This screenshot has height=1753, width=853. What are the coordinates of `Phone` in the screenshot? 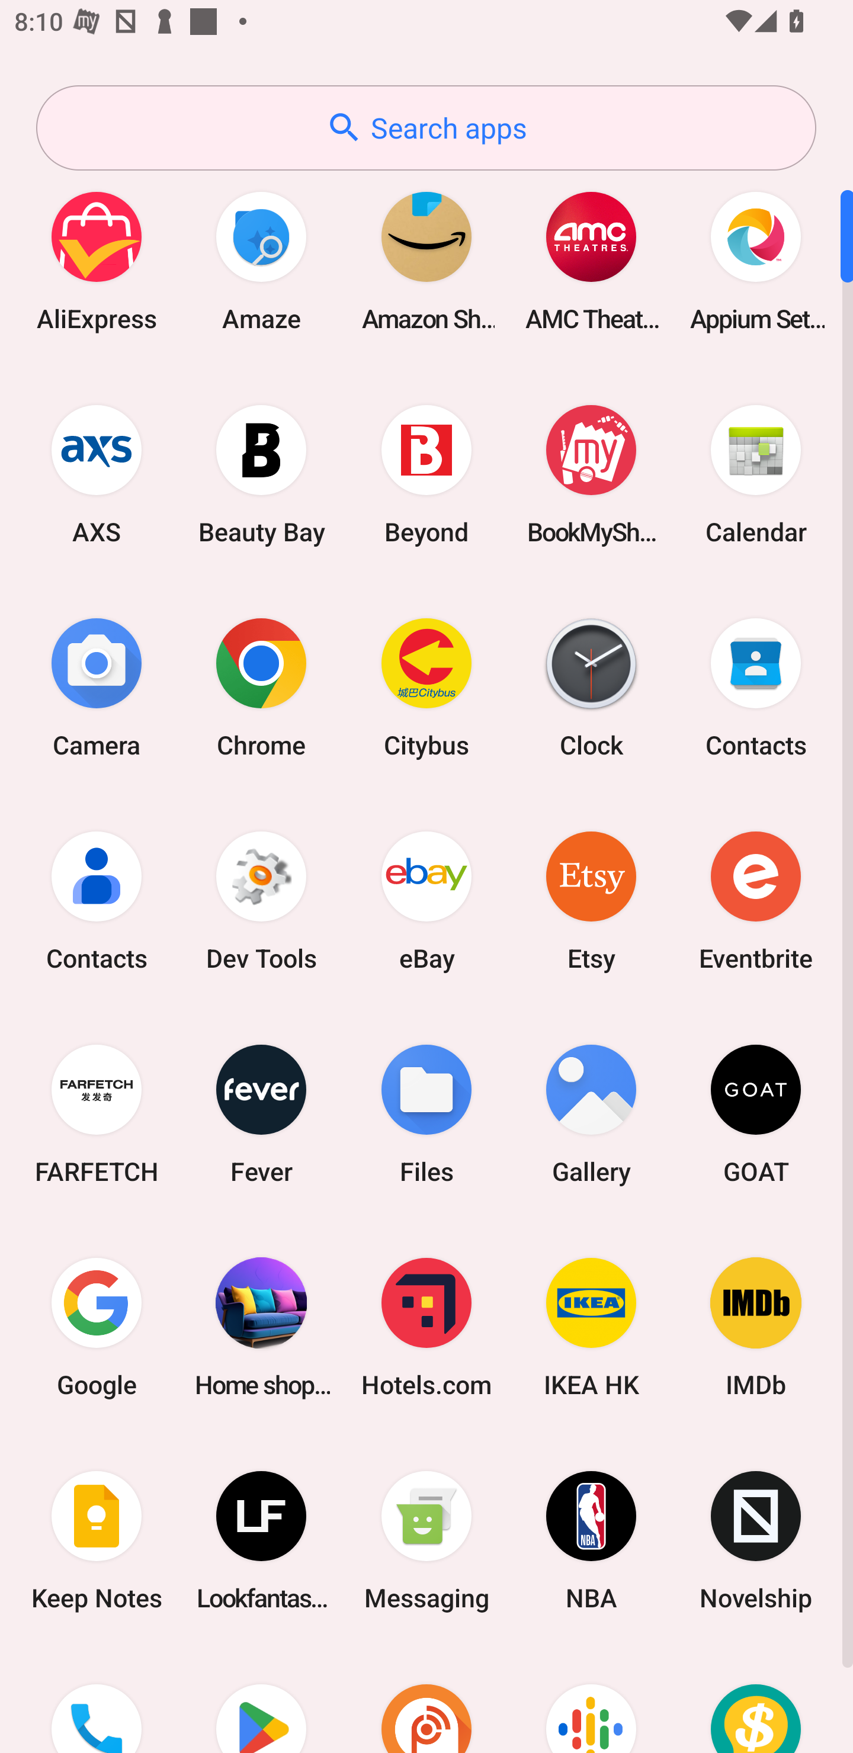 It's located at (97, 1700).